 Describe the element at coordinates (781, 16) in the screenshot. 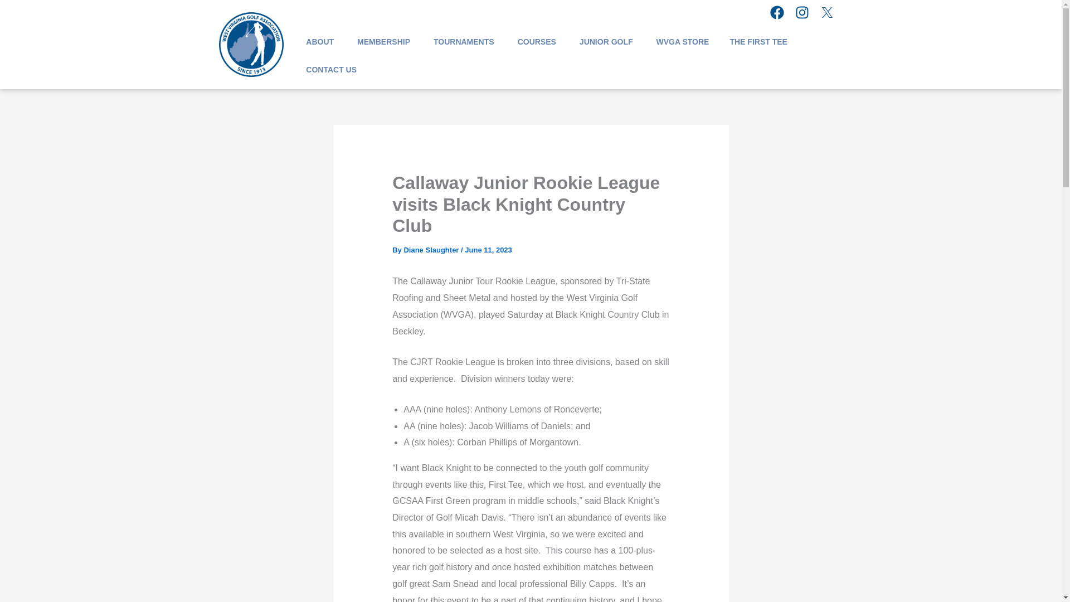

I see `Facebook` at that location.